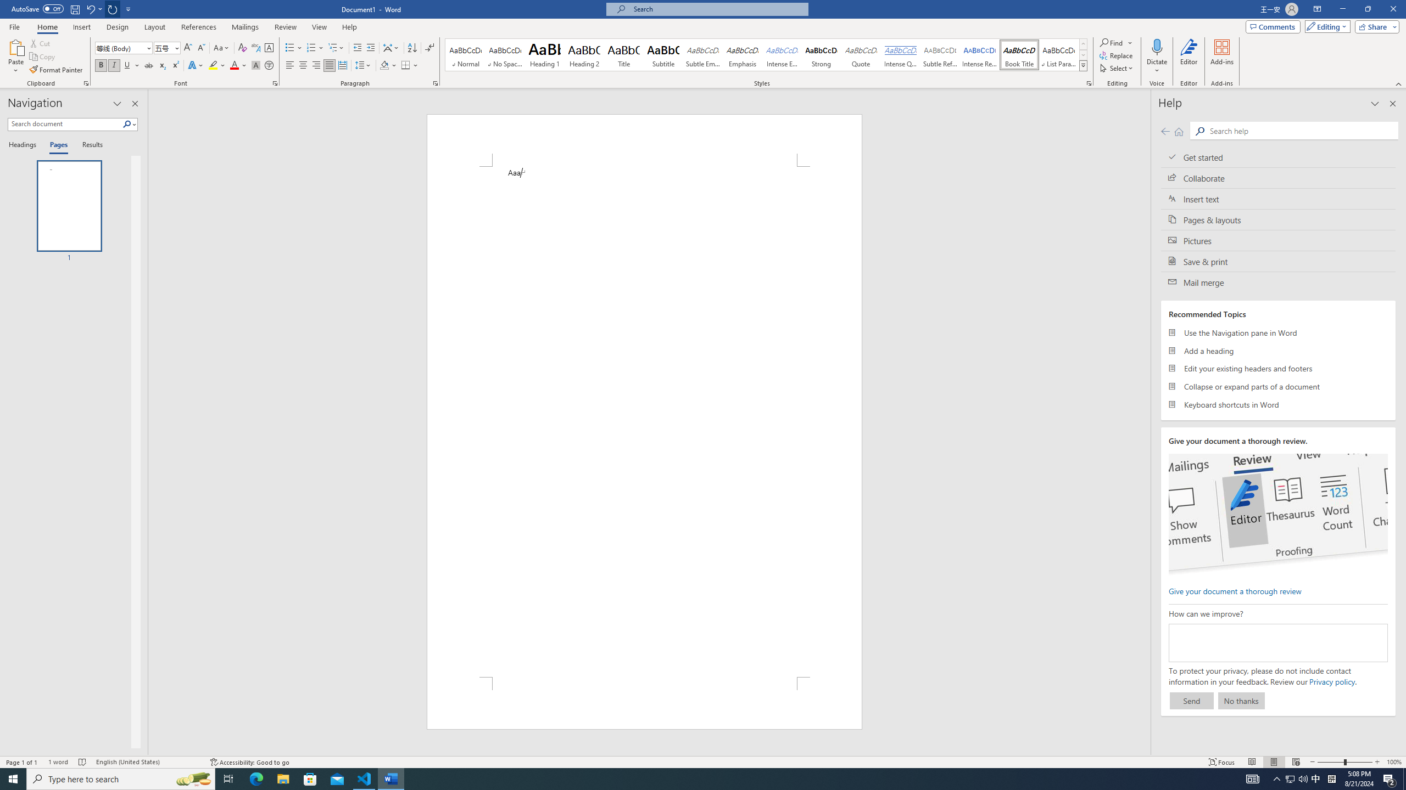 The height and width of the screenshot is (790, 1406). Describe the element at coordinates (1191, 701) in the screenshot. I see `Send` at that location.